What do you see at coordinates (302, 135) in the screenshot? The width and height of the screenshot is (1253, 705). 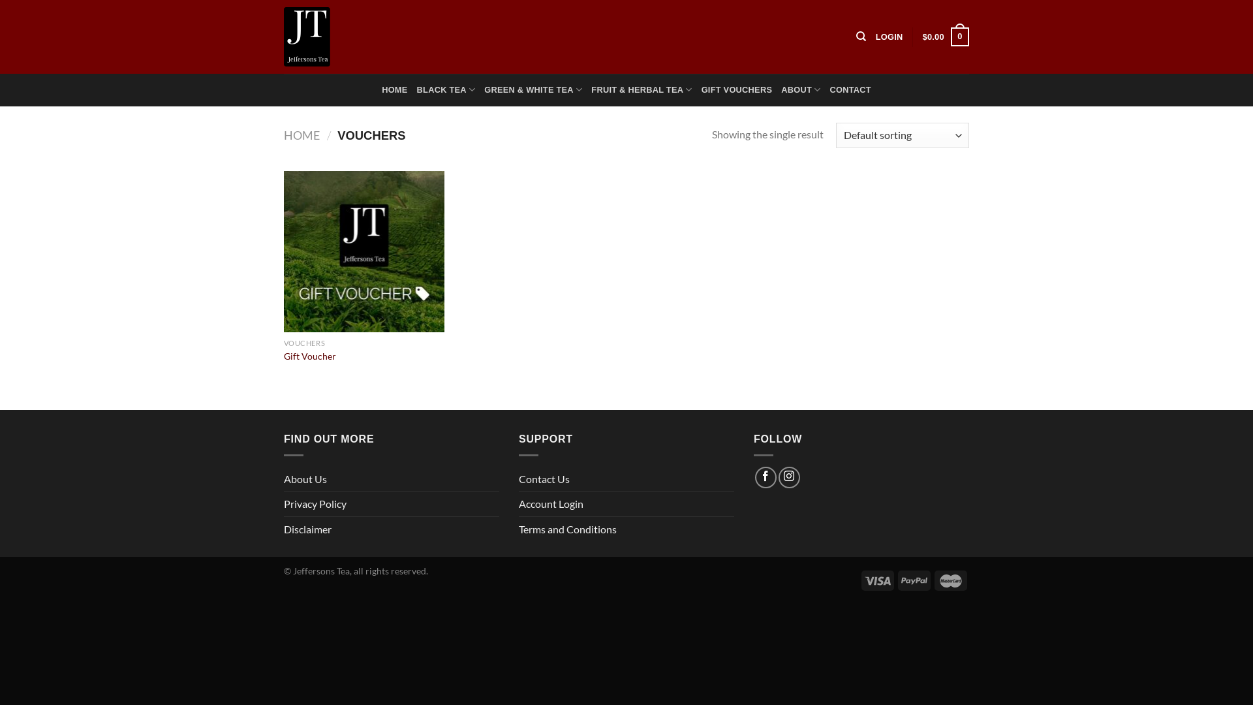 I see `HOME` at bounding box center [302, 135].